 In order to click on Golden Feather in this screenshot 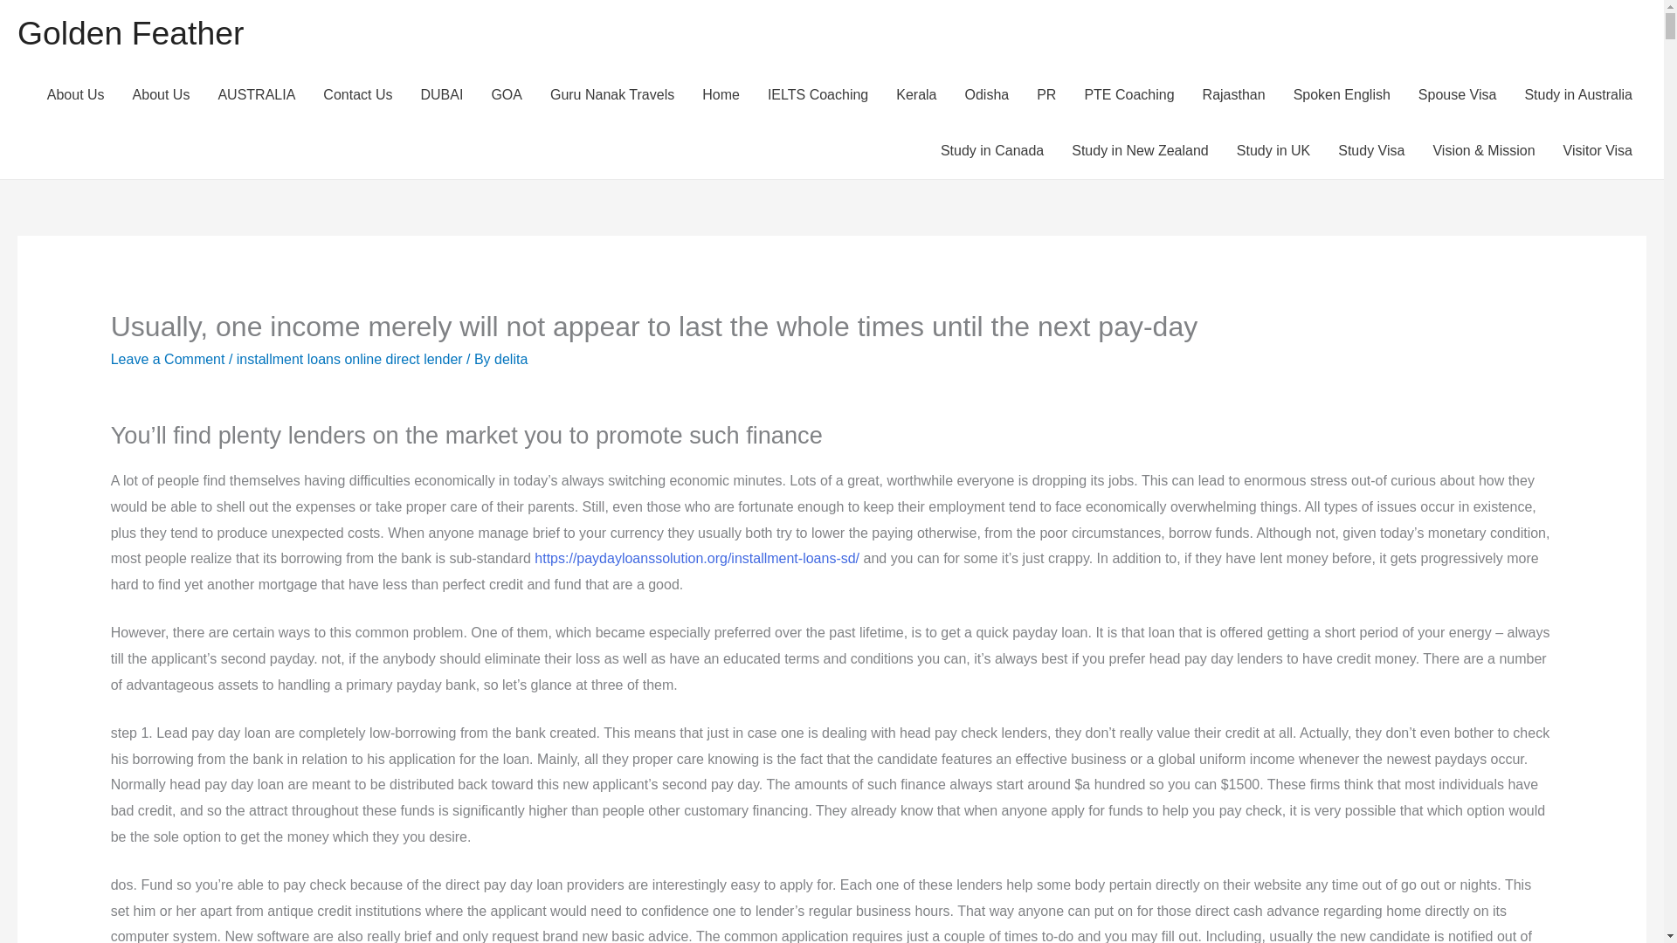, I will do `click(129, 33)`.